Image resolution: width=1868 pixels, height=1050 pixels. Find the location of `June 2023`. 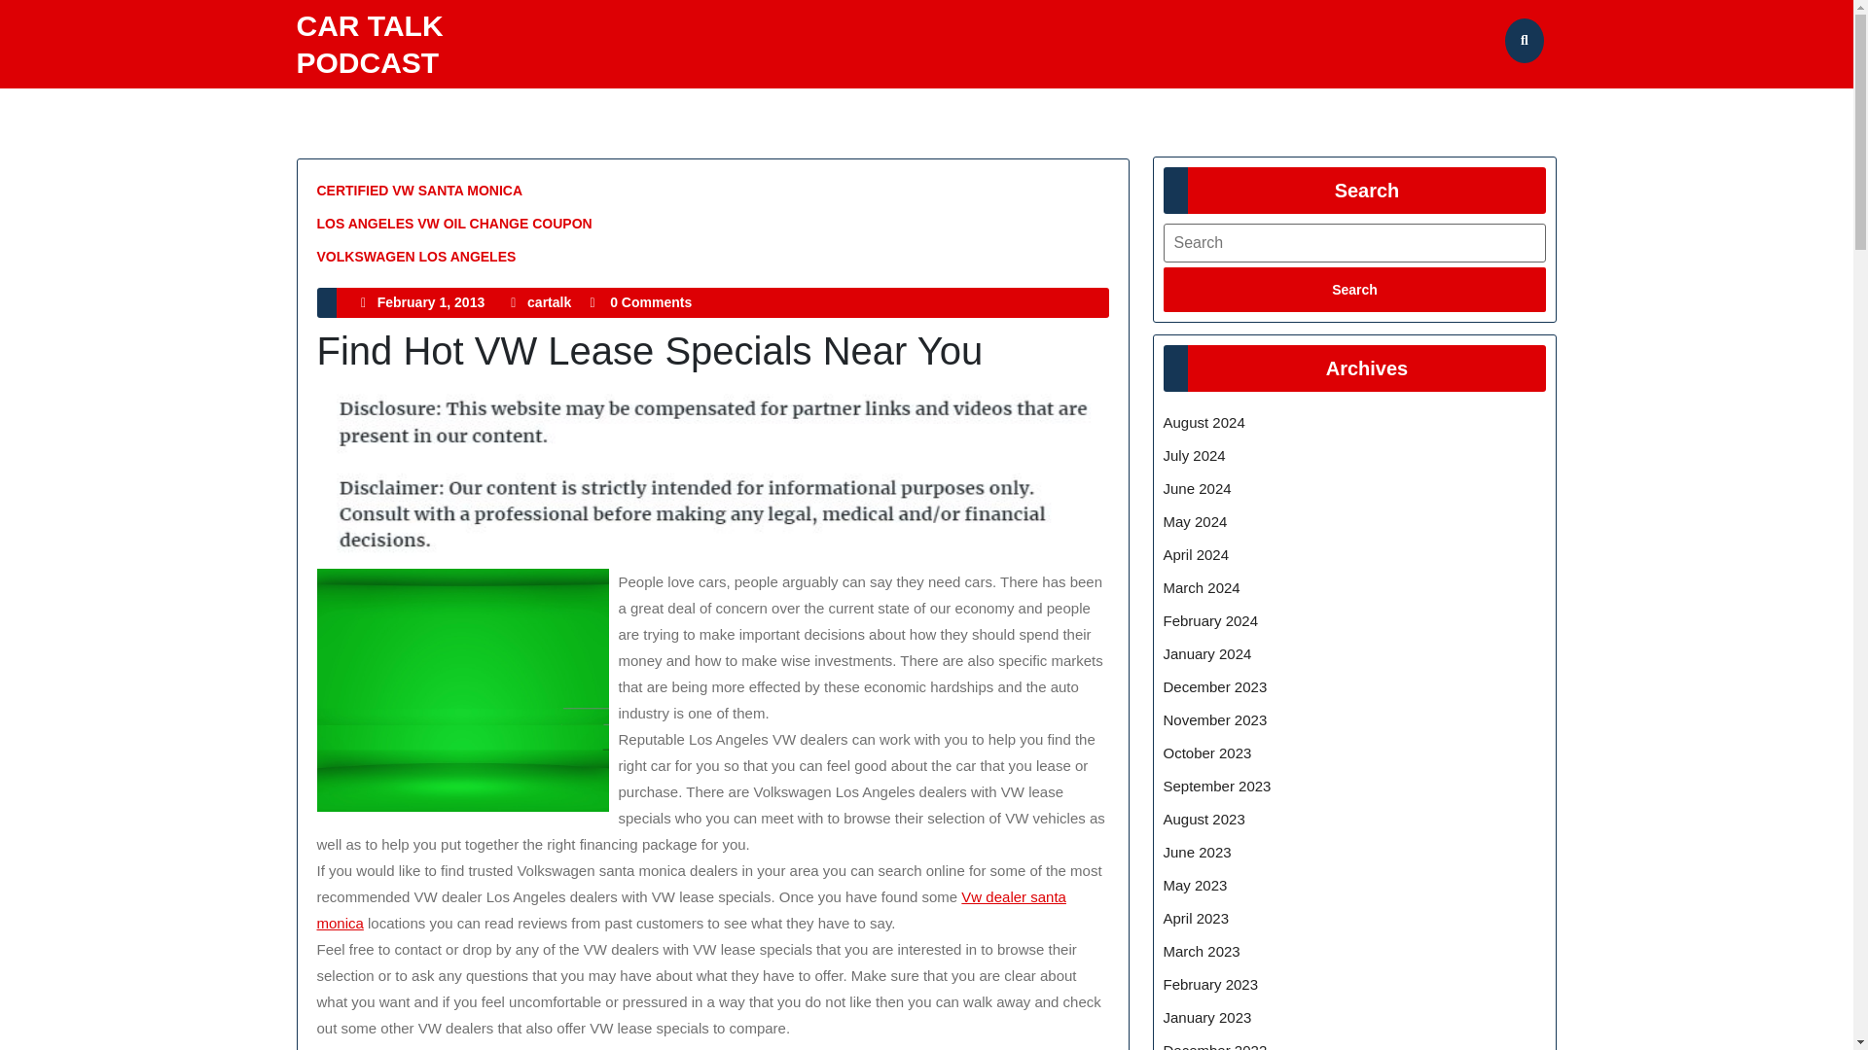

June 2023 is located at coordinates (1207, 653).